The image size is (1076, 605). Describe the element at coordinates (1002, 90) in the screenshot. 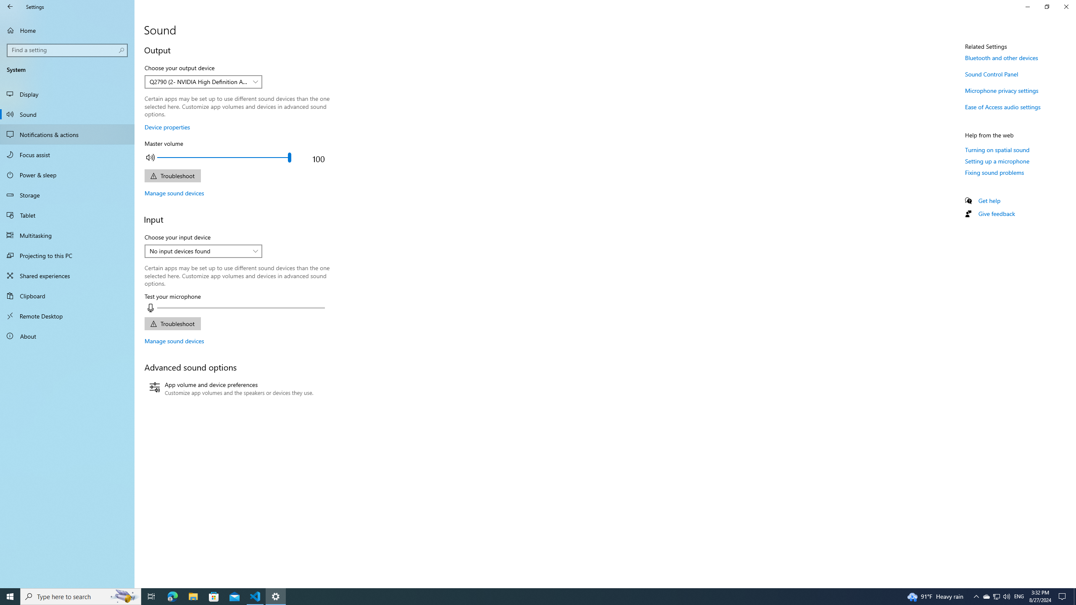

I see `Microphone privacy settings` at that location.